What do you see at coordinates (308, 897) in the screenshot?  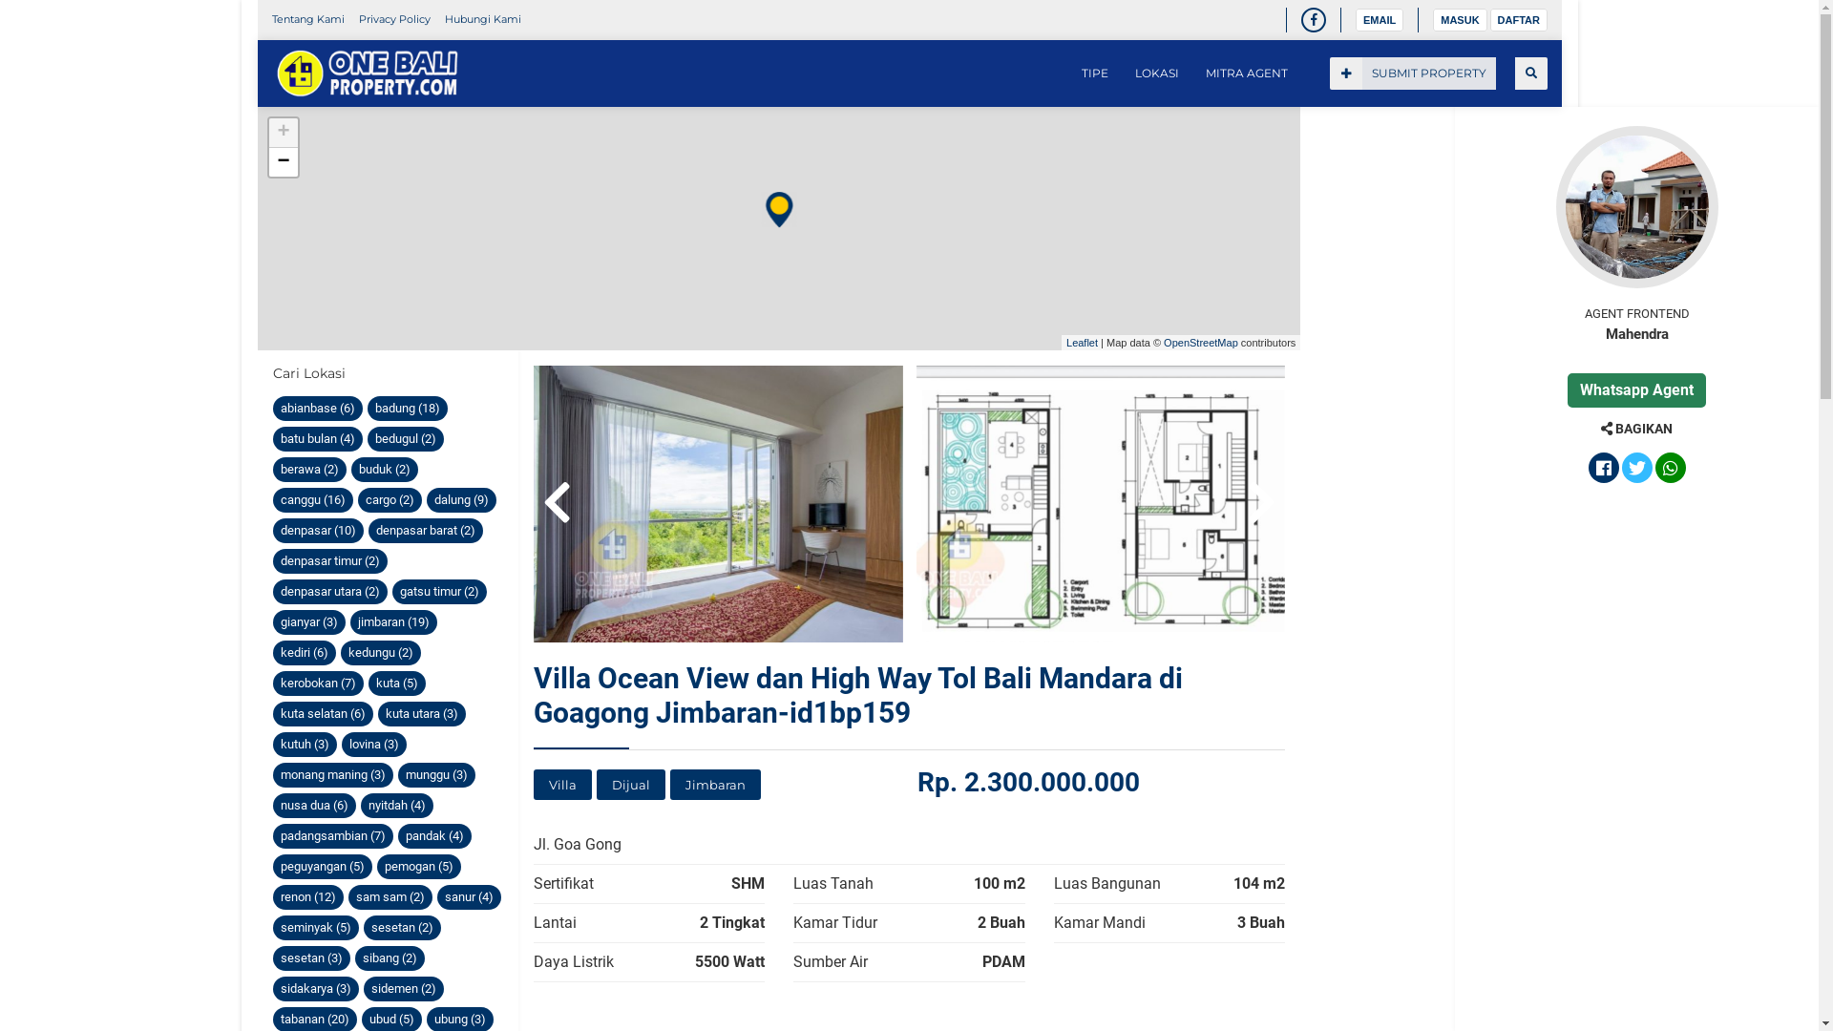 I see `renon (12)` at bounding box center [308, 897].